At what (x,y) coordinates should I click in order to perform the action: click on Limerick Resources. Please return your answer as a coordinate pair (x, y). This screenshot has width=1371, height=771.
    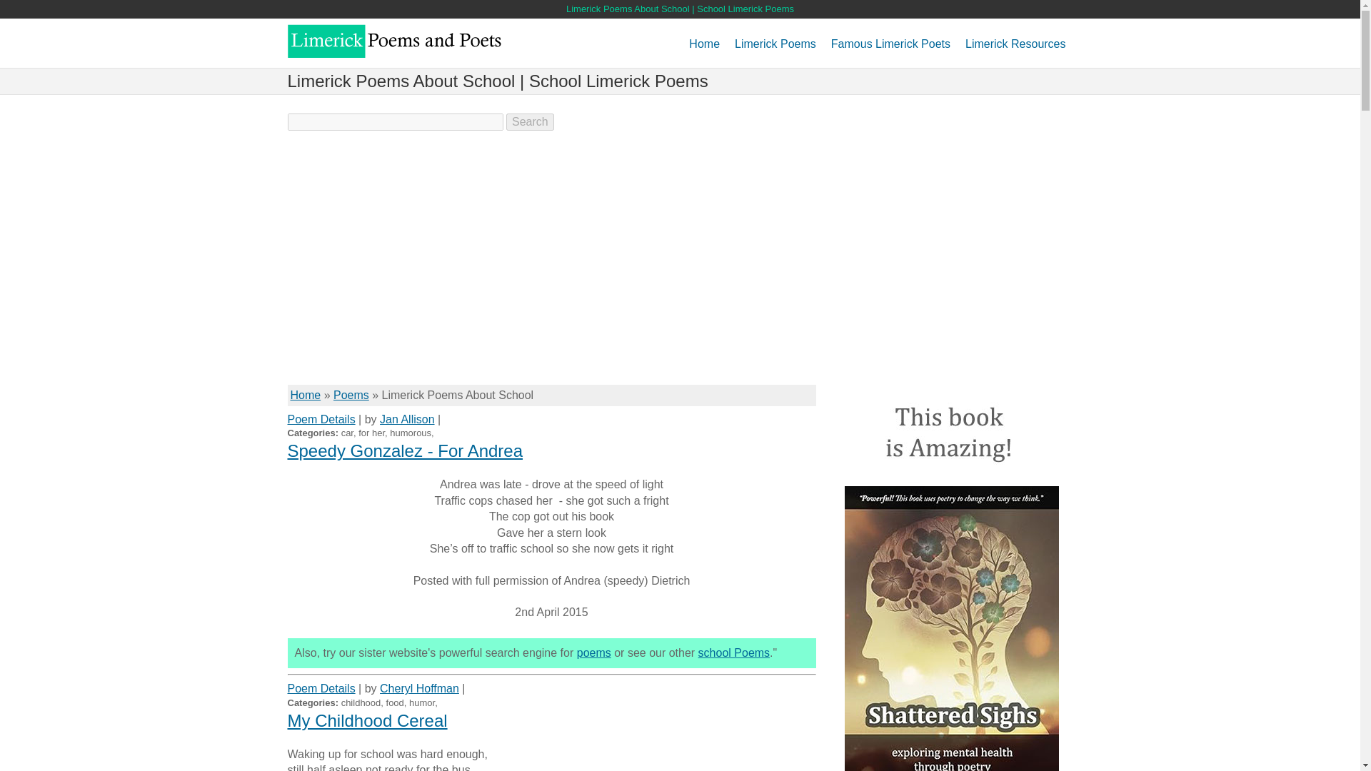
    Looking at the image, I should click on (1015, 49).